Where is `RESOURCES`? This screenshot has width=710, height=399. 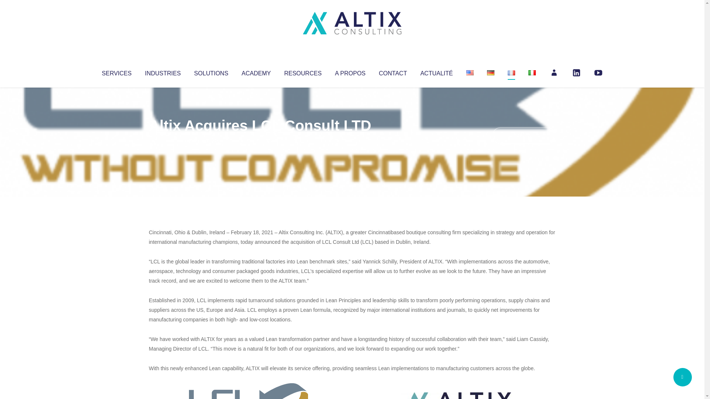
RESOURCES is located at coordinates (302, 72).